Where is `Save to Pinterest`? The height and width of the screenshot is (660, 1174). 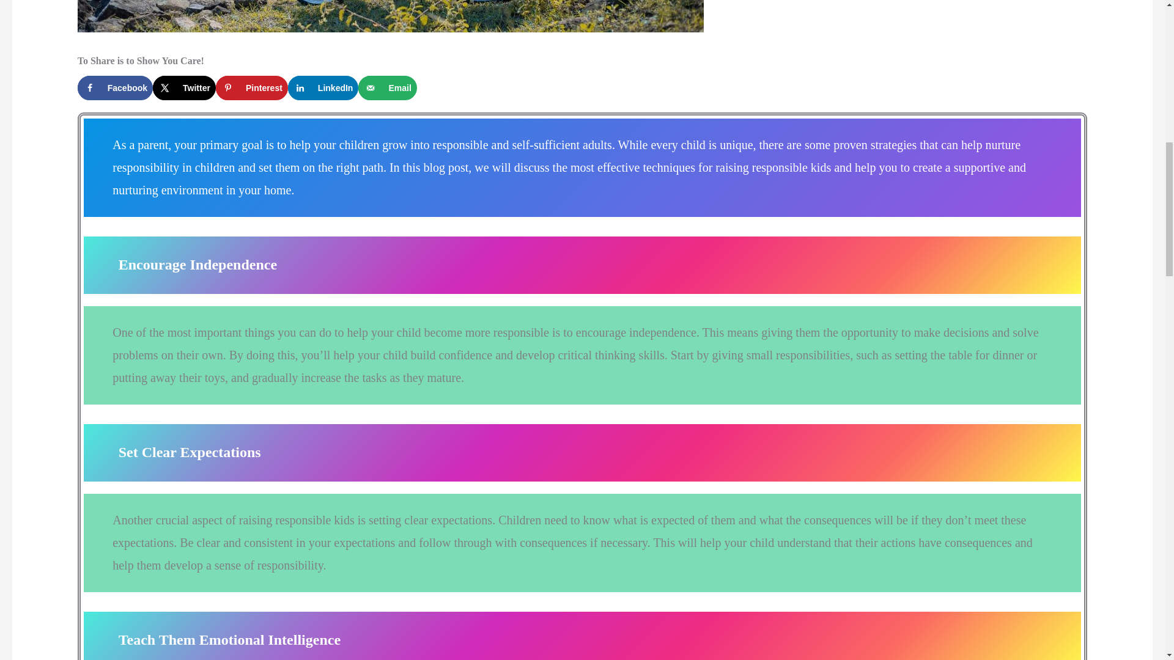
Save to Pinterest is located at coordinates (252, 88).